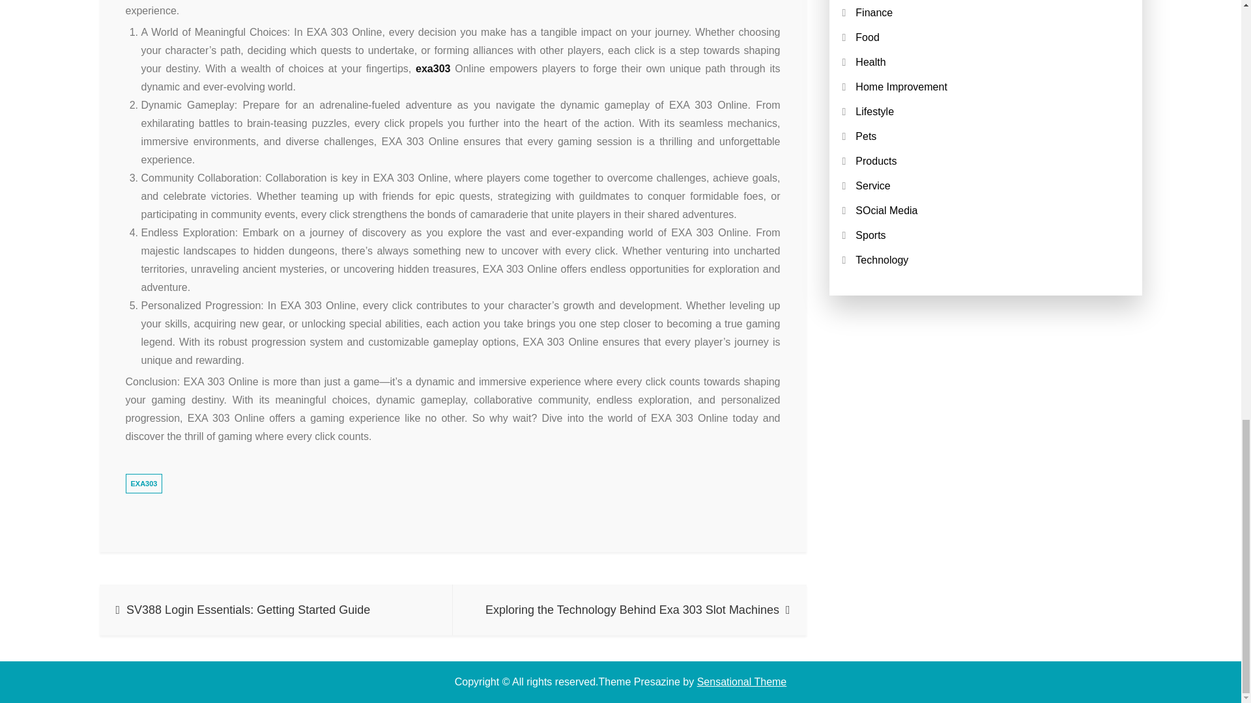 Image resolution: width=1251 pixels, height=703 pixels. I want to click on Products, so click(876, 160).